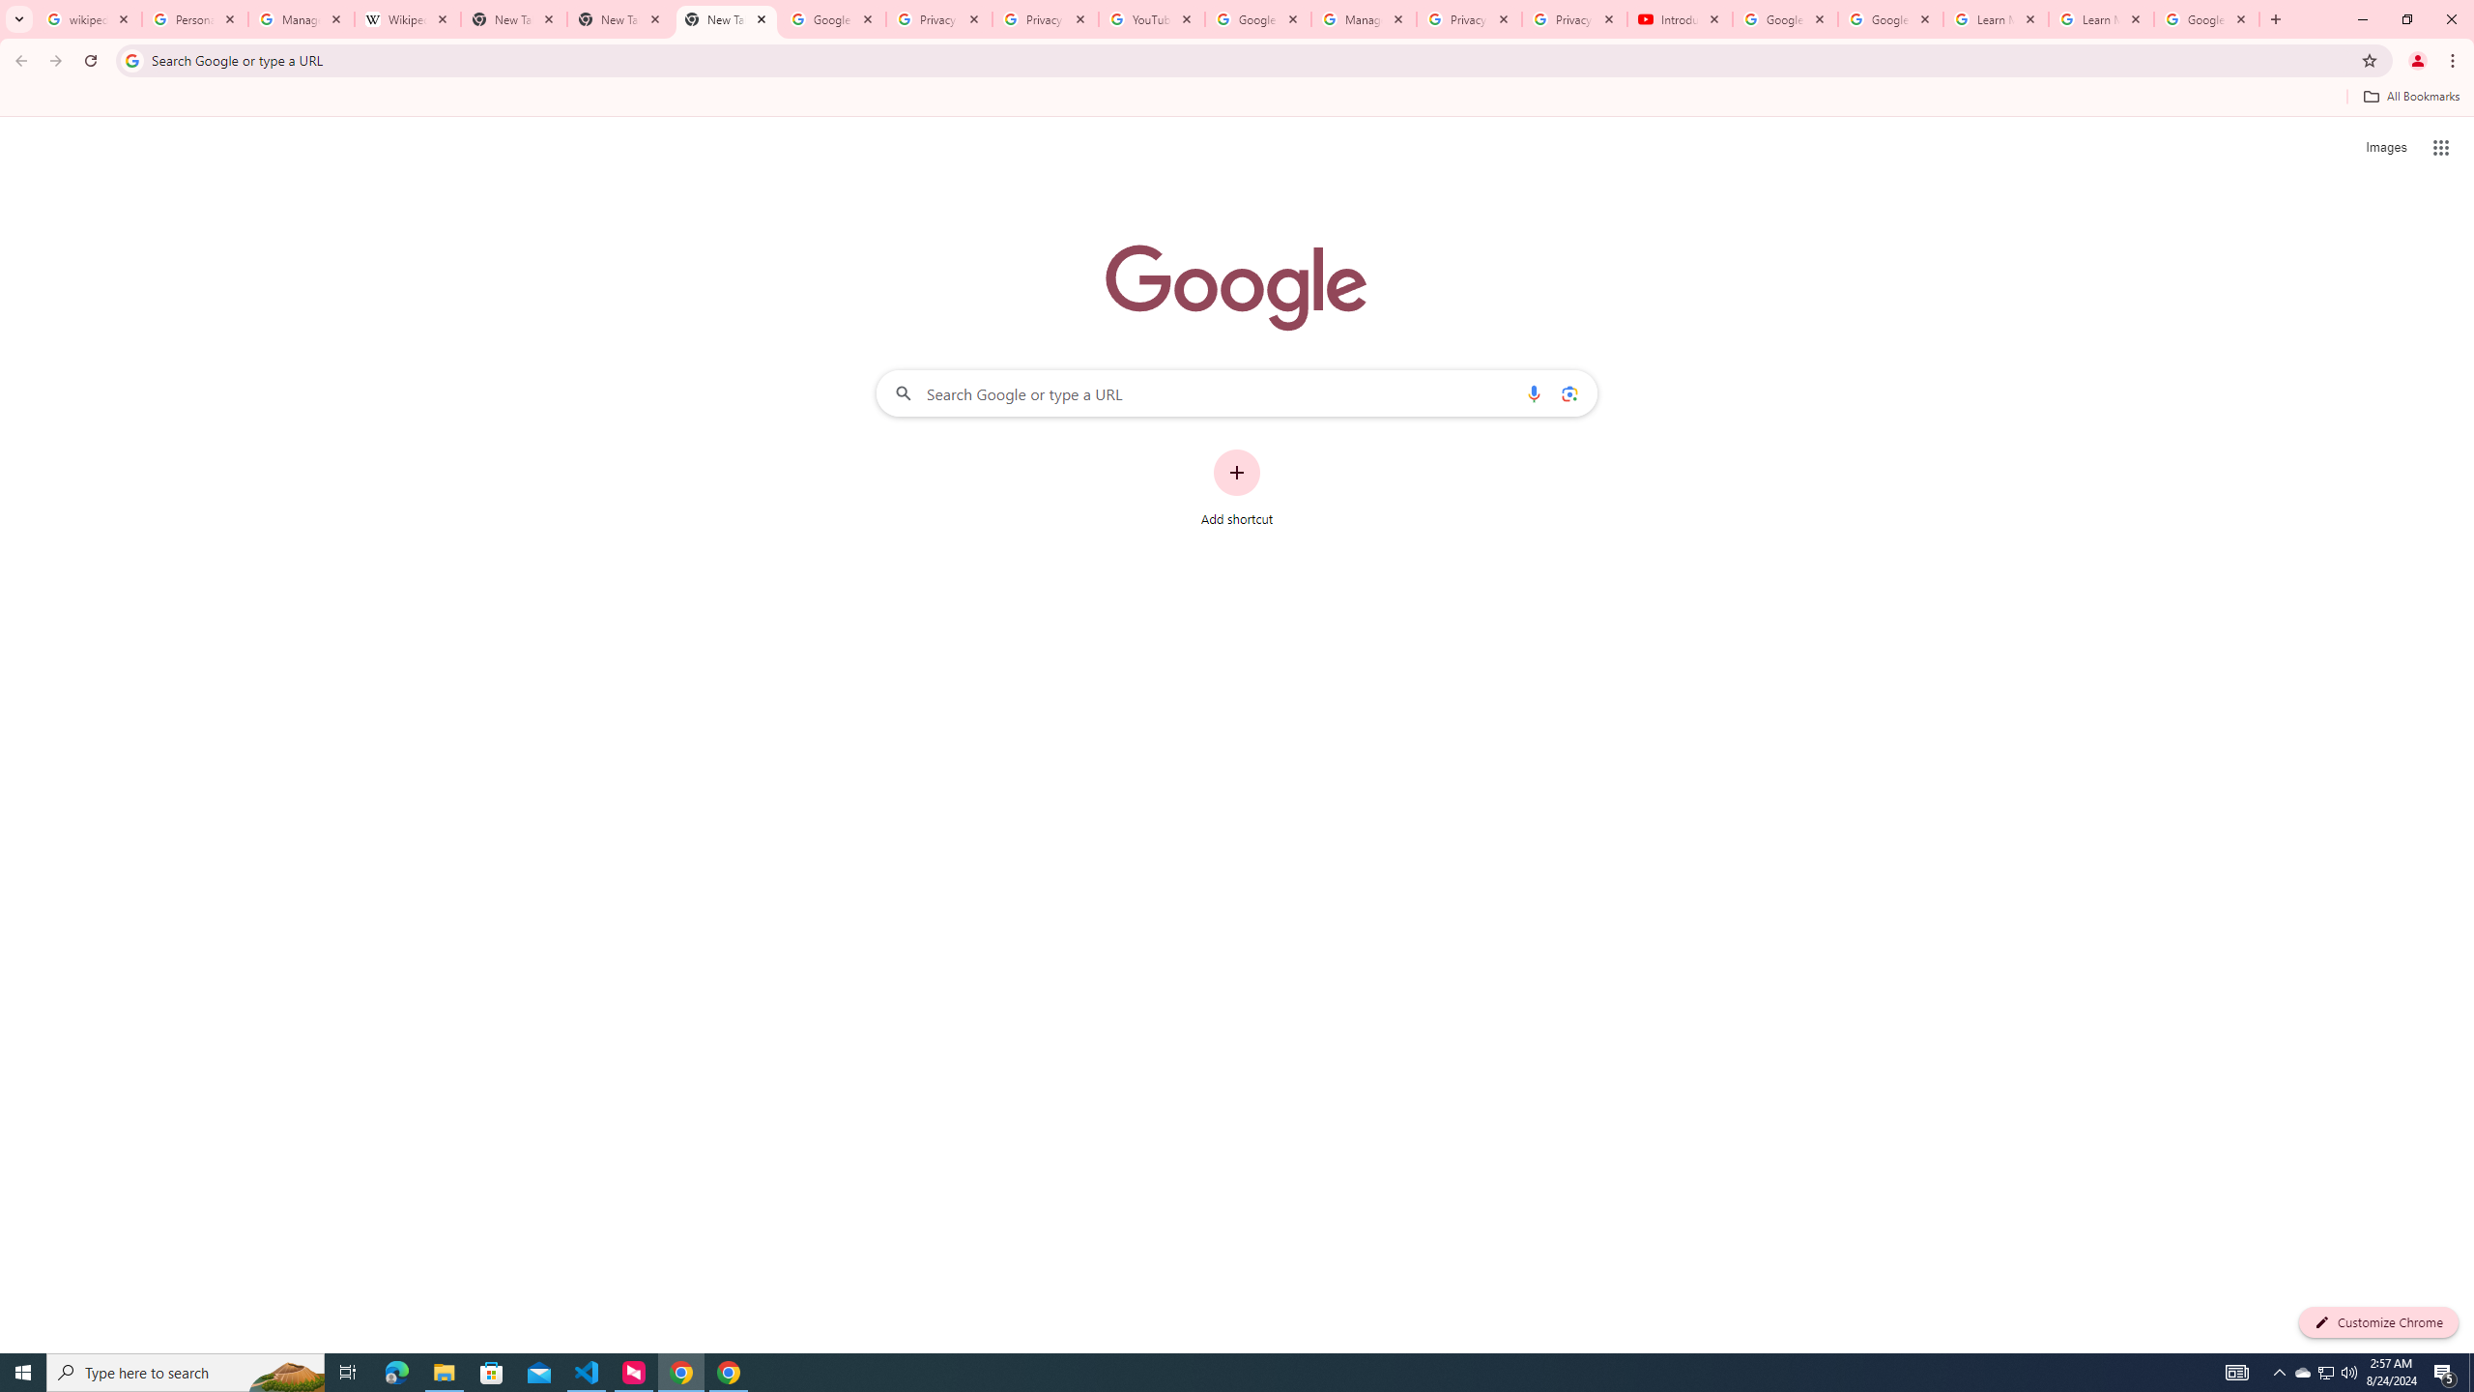 This screenshot has height=1392, width=2474. What do you see at coordinates (131, 60) in the screenshot?
I see `Search icon` at bounding box center [131, 60].